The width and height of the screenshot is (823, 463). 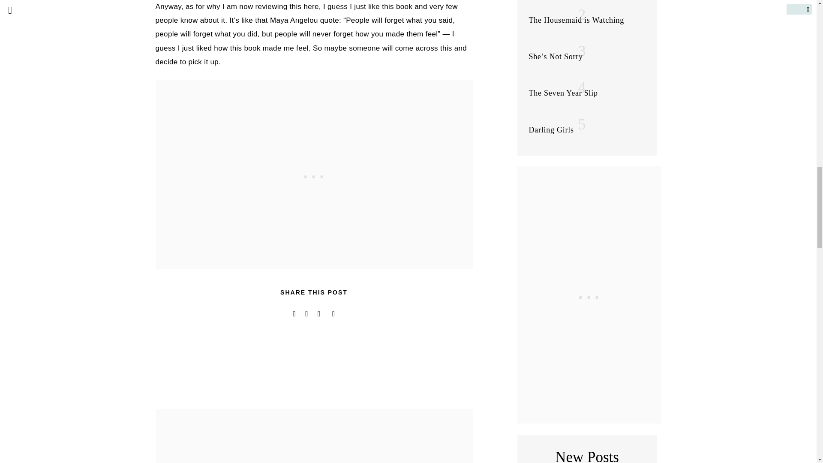 I want to click on Darling Girls, so click(x=551, y=129).